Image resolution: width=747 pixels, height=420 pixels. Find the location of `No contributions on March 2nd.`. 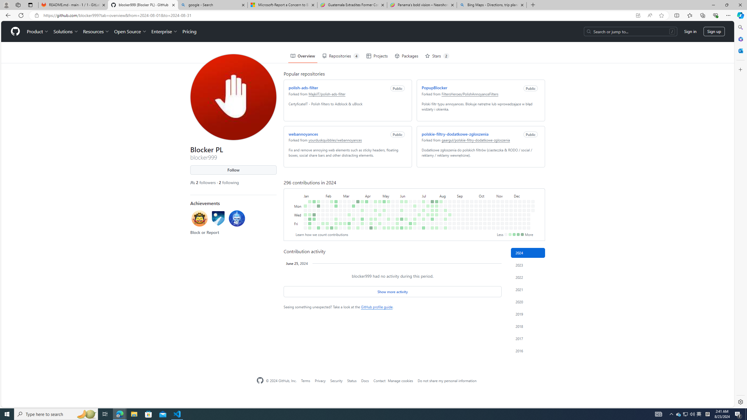

No contributions on March 2nd. is located at coordinates (341, 228).